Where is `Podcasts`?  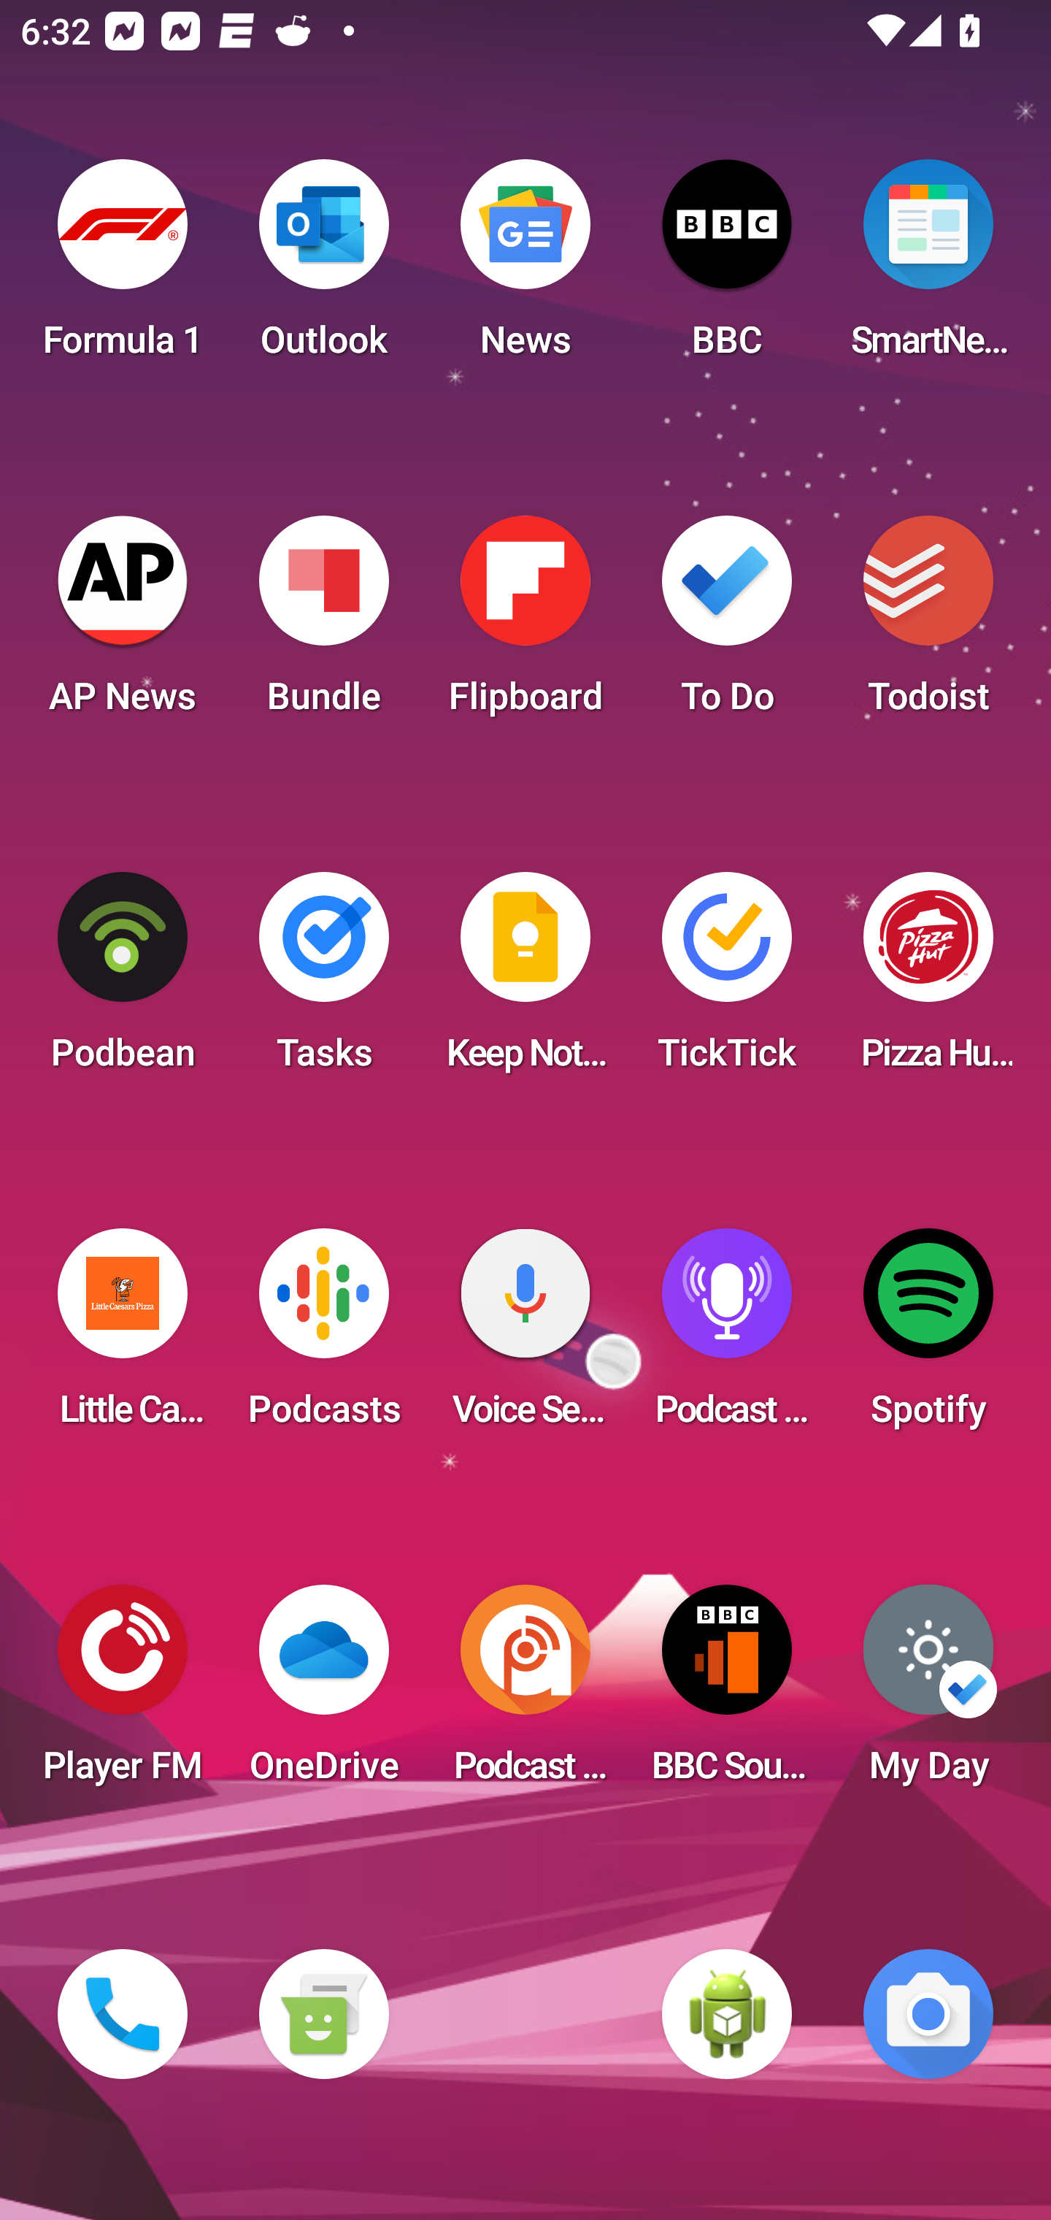 Podcasts is located at coordinates (323, 1336).